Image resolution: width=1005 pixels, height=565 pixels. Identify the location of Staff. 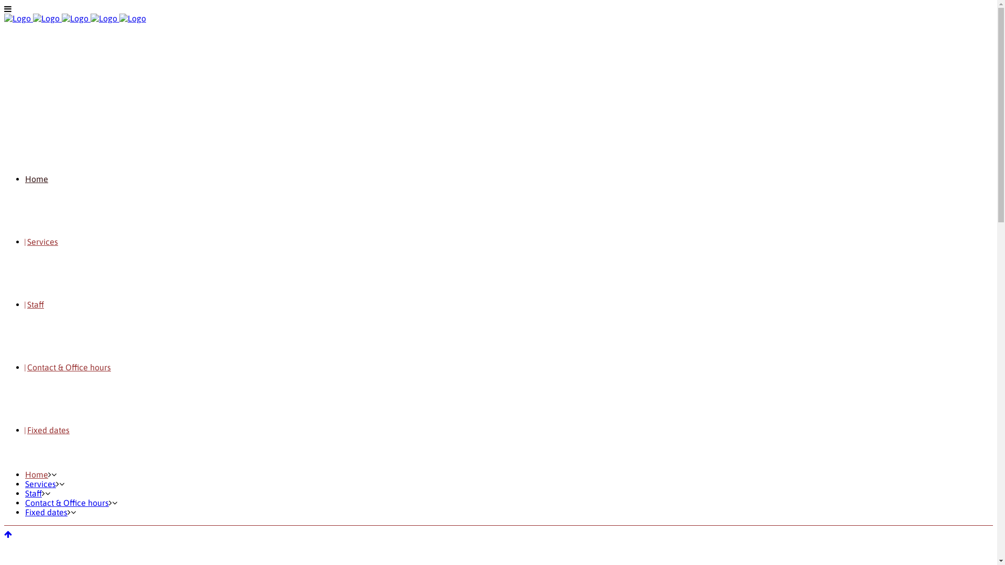
(33, 493).